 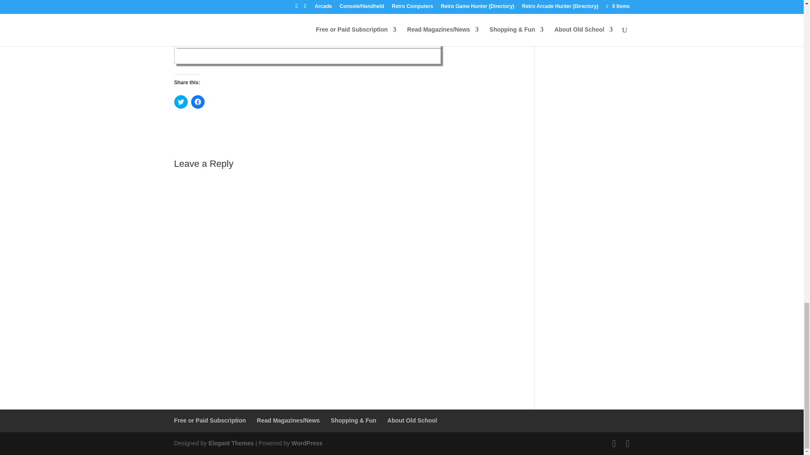 What do you see at coordinates (197, 102) in the screenshot?
I see `Click to share on Facebook` at bounding box center [197, 102].